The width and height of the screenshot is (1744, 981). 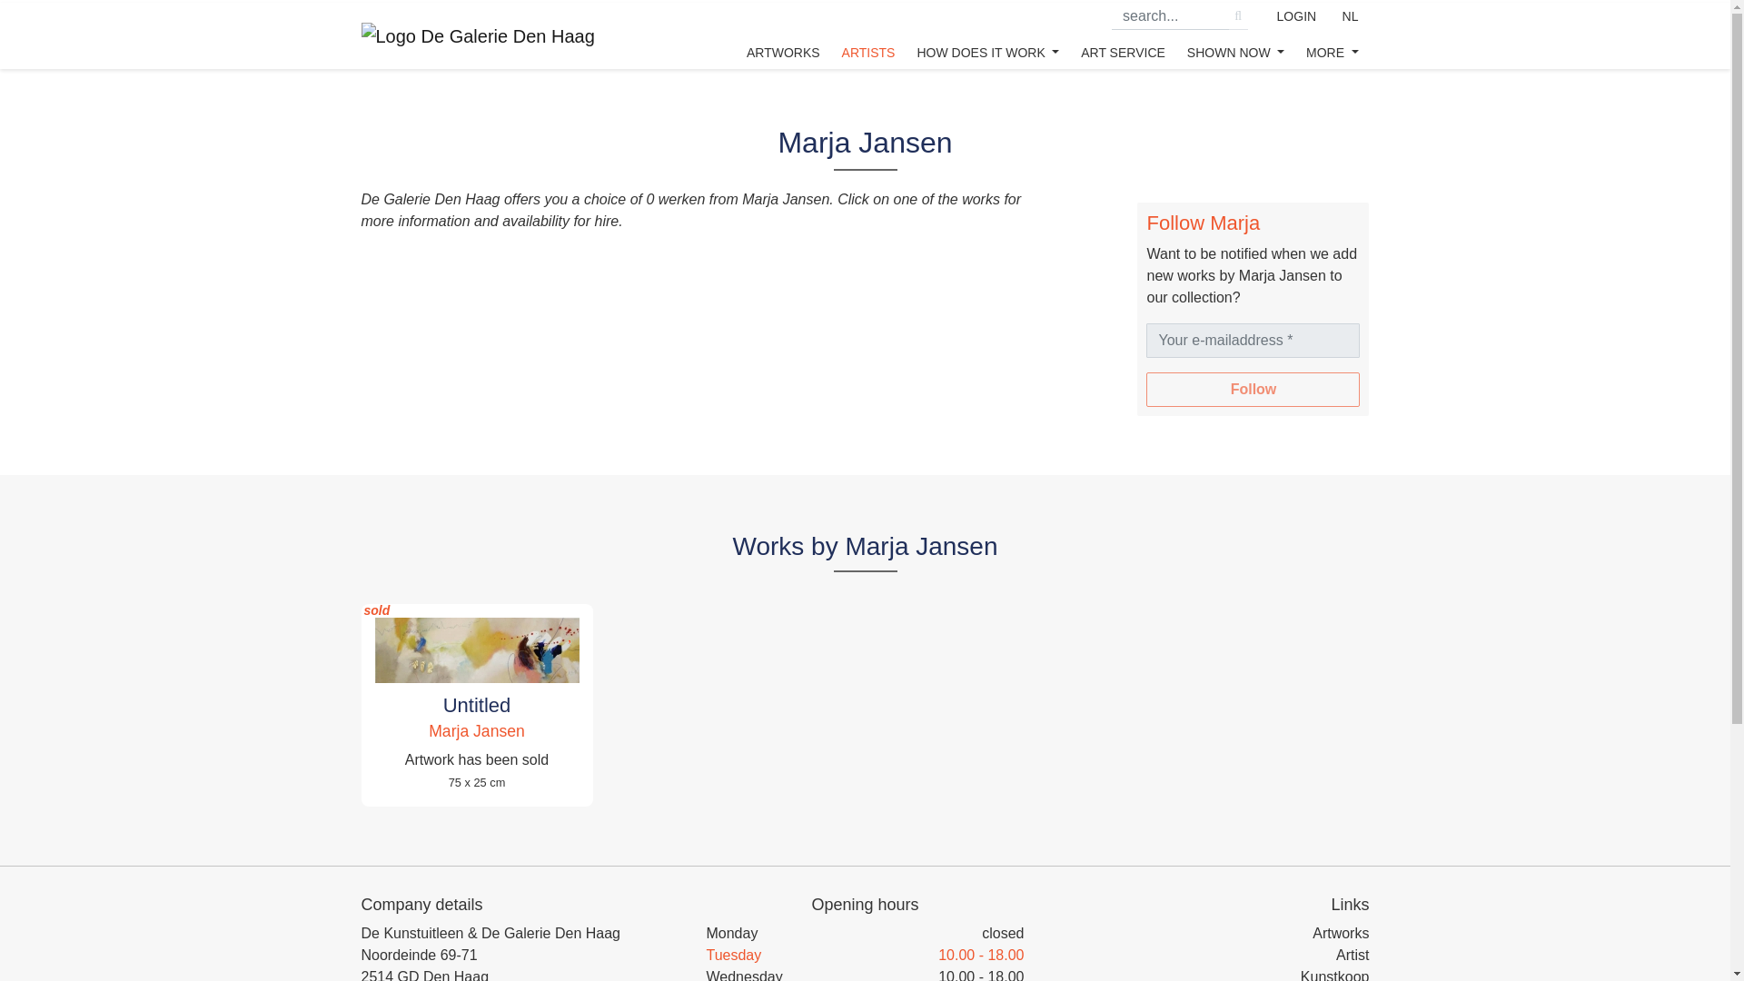 I want to click on LOGIN, so click(x=1296, y=15).